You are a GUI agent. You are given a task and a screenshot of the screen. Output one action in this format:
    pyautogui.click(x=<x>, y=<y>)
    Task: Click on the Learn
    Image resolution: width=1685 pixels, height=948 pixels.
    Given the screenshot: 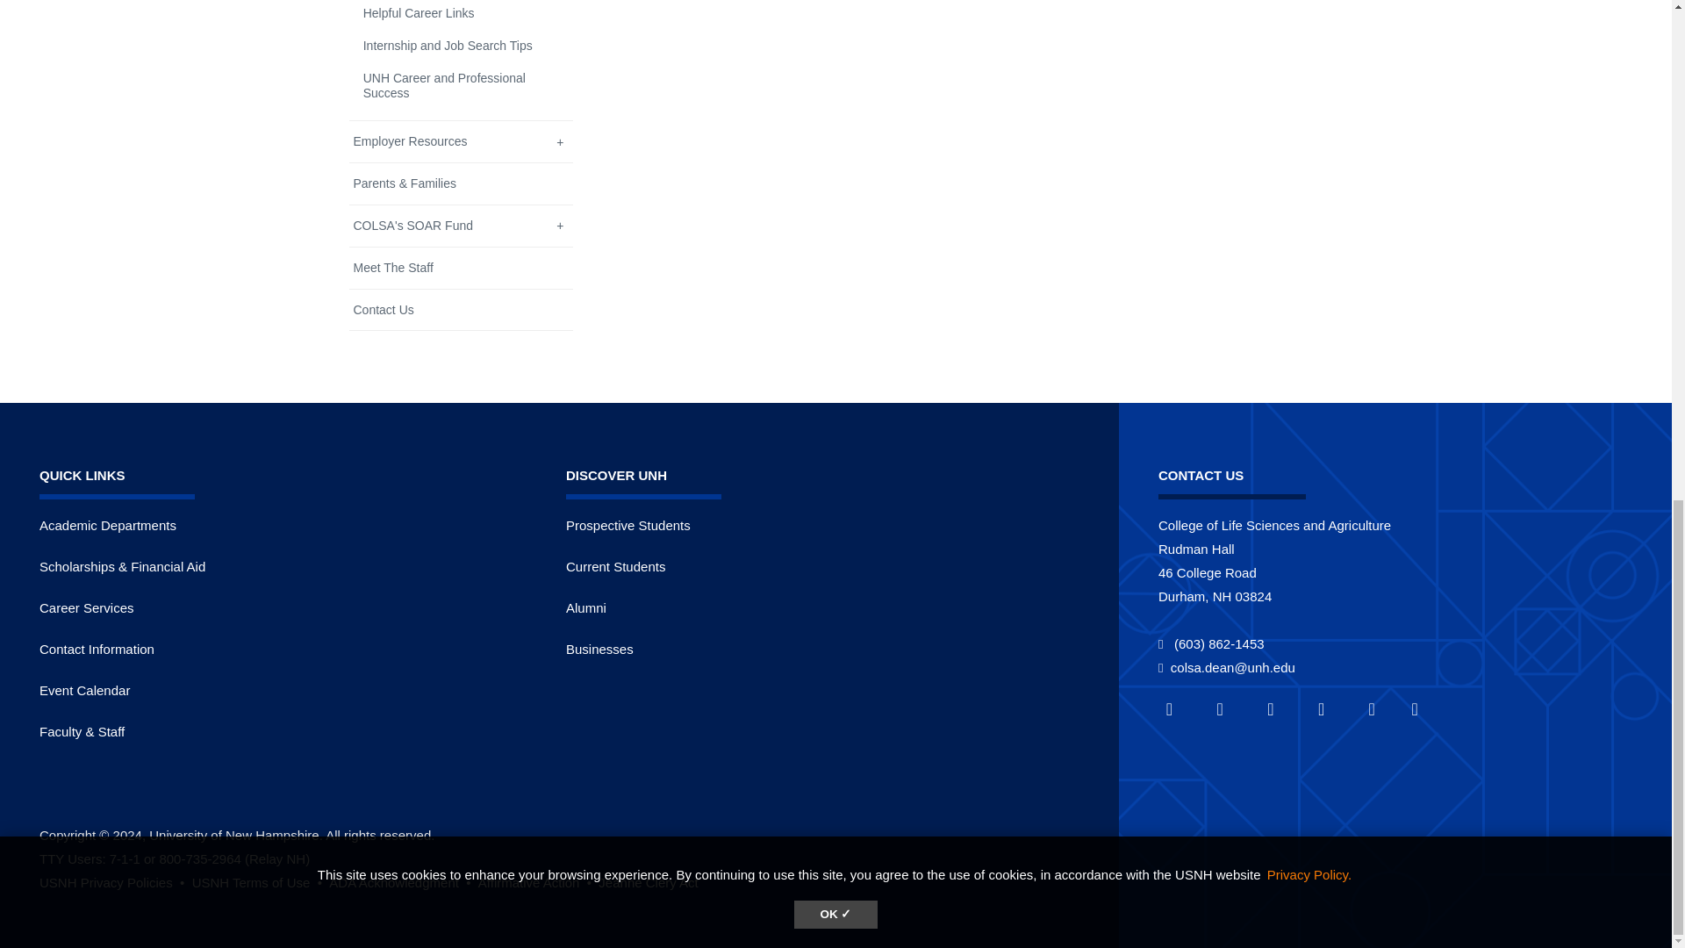 What is the action you would take?
    pyautogui.click(x=536, y=882)
    